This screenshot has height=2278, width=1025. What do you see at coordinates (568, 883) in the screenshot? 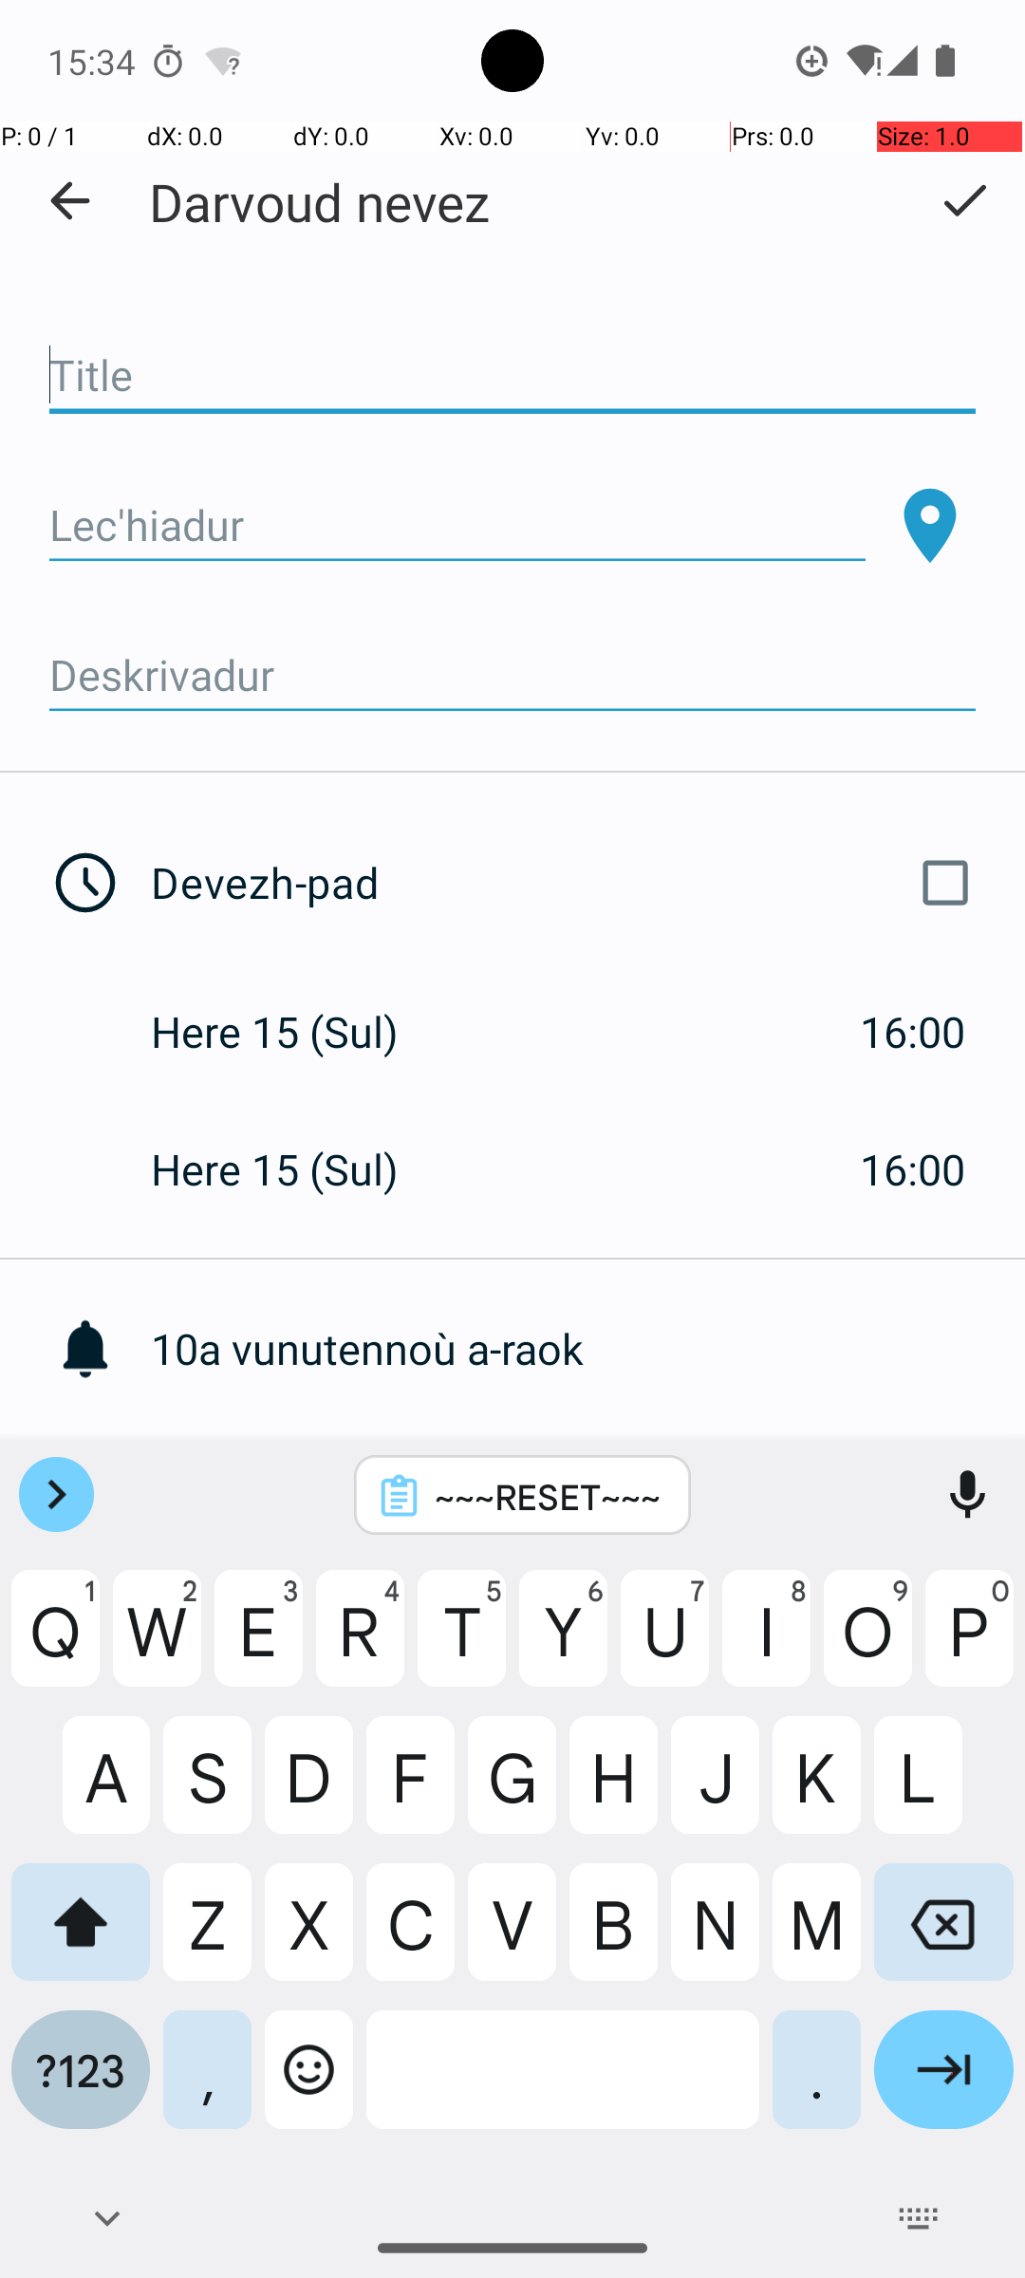
I see `Devezh-pad` at bounding box center [568, 883].